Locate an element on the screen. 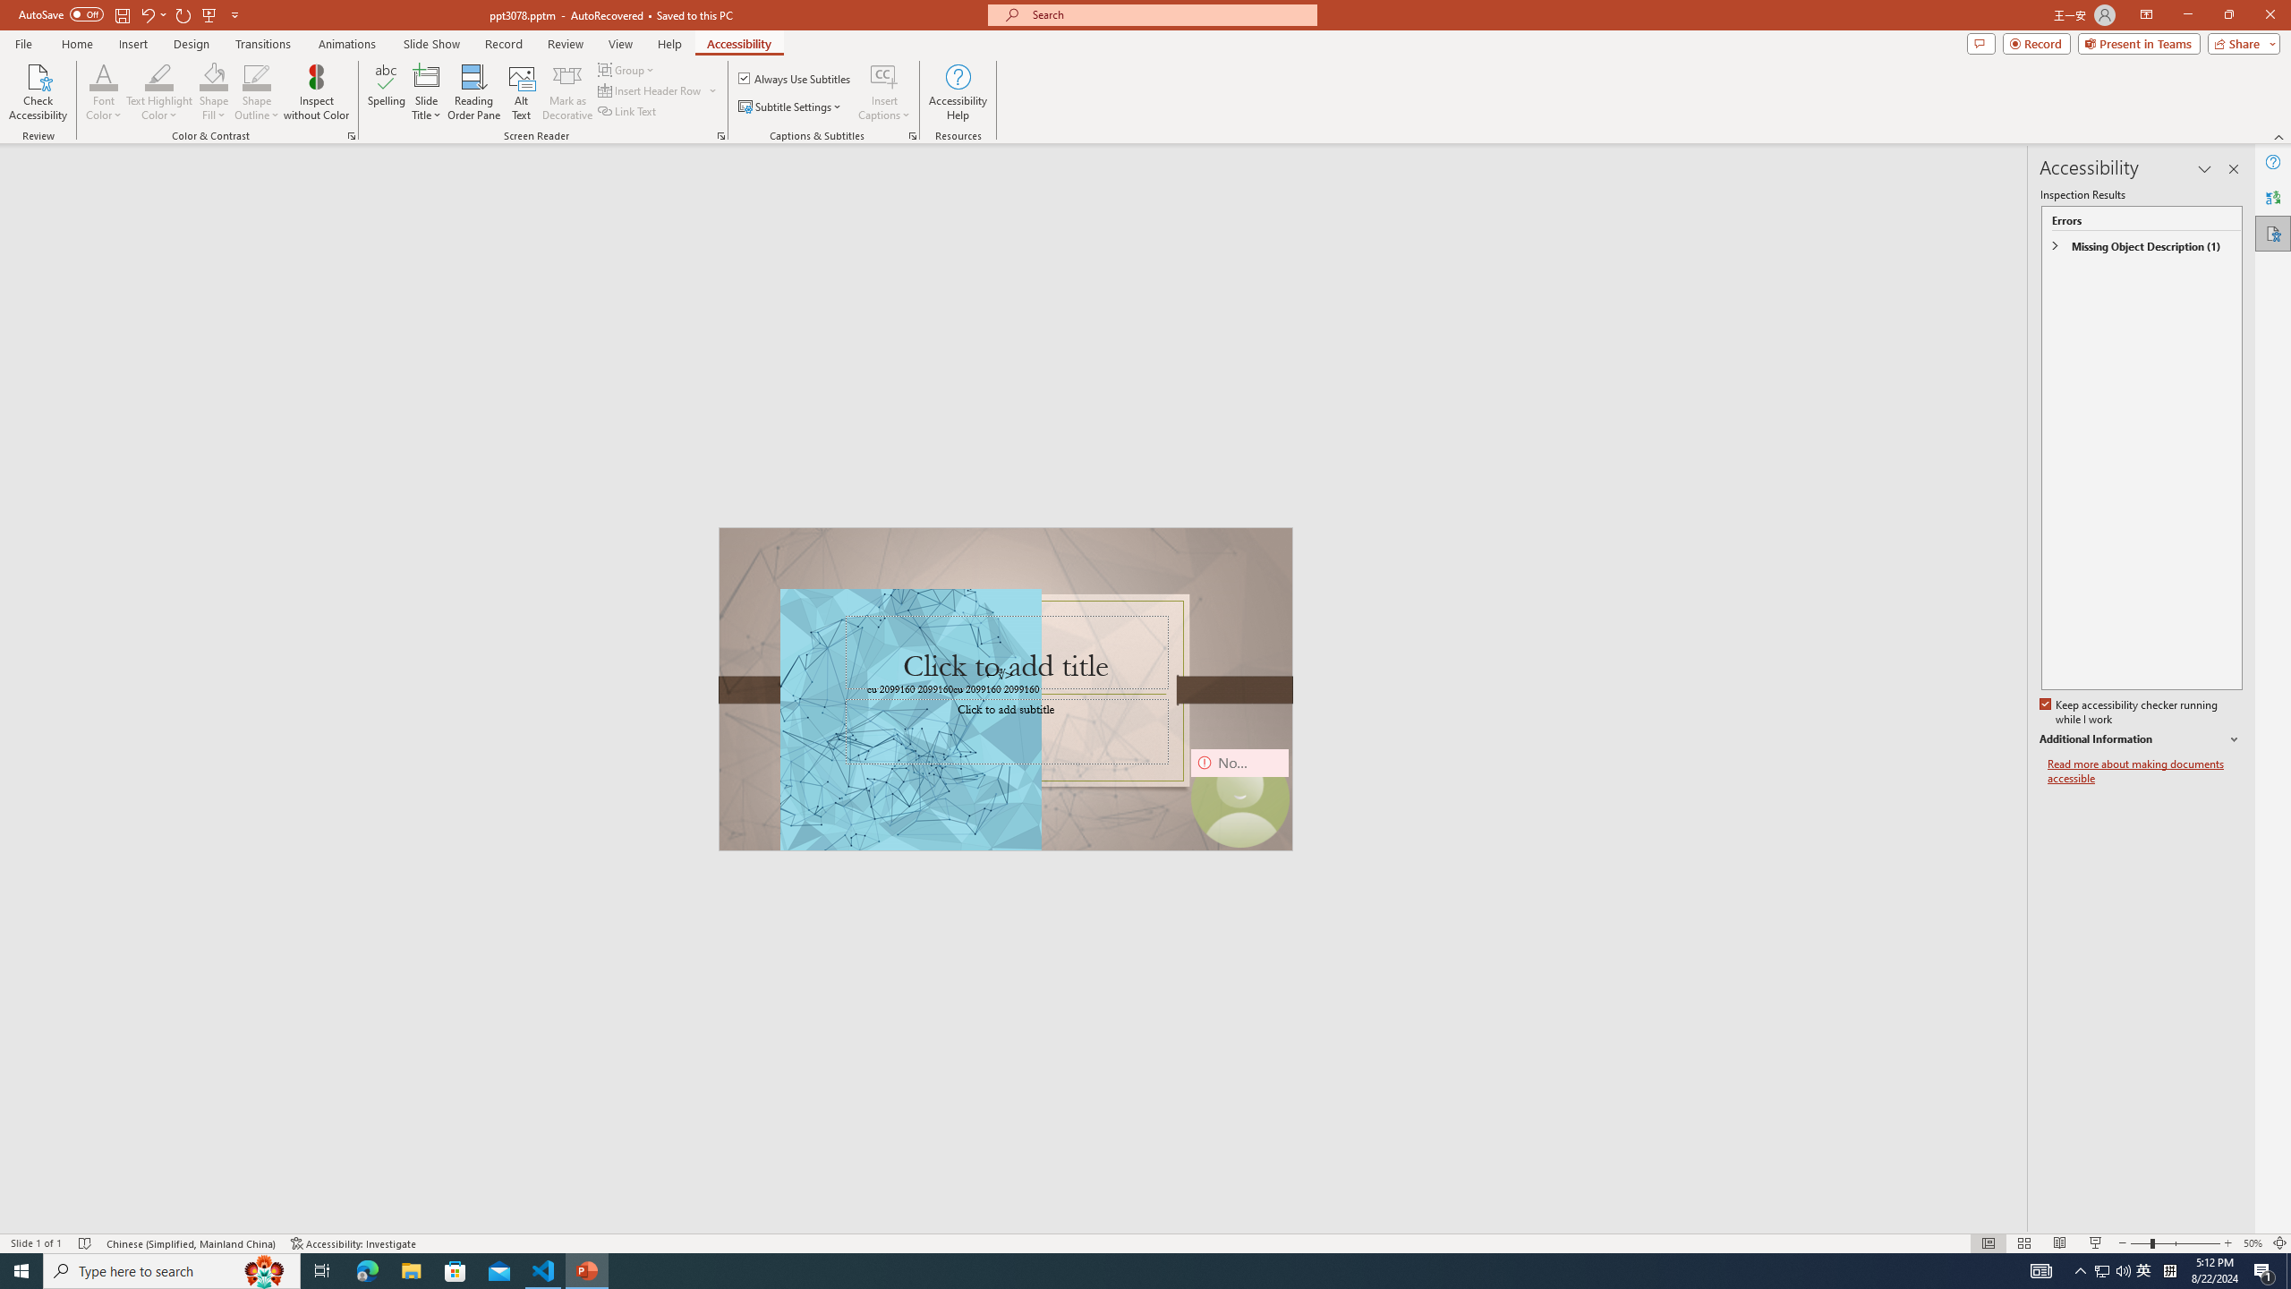  Alt Text is located at coordinates (523, 92).